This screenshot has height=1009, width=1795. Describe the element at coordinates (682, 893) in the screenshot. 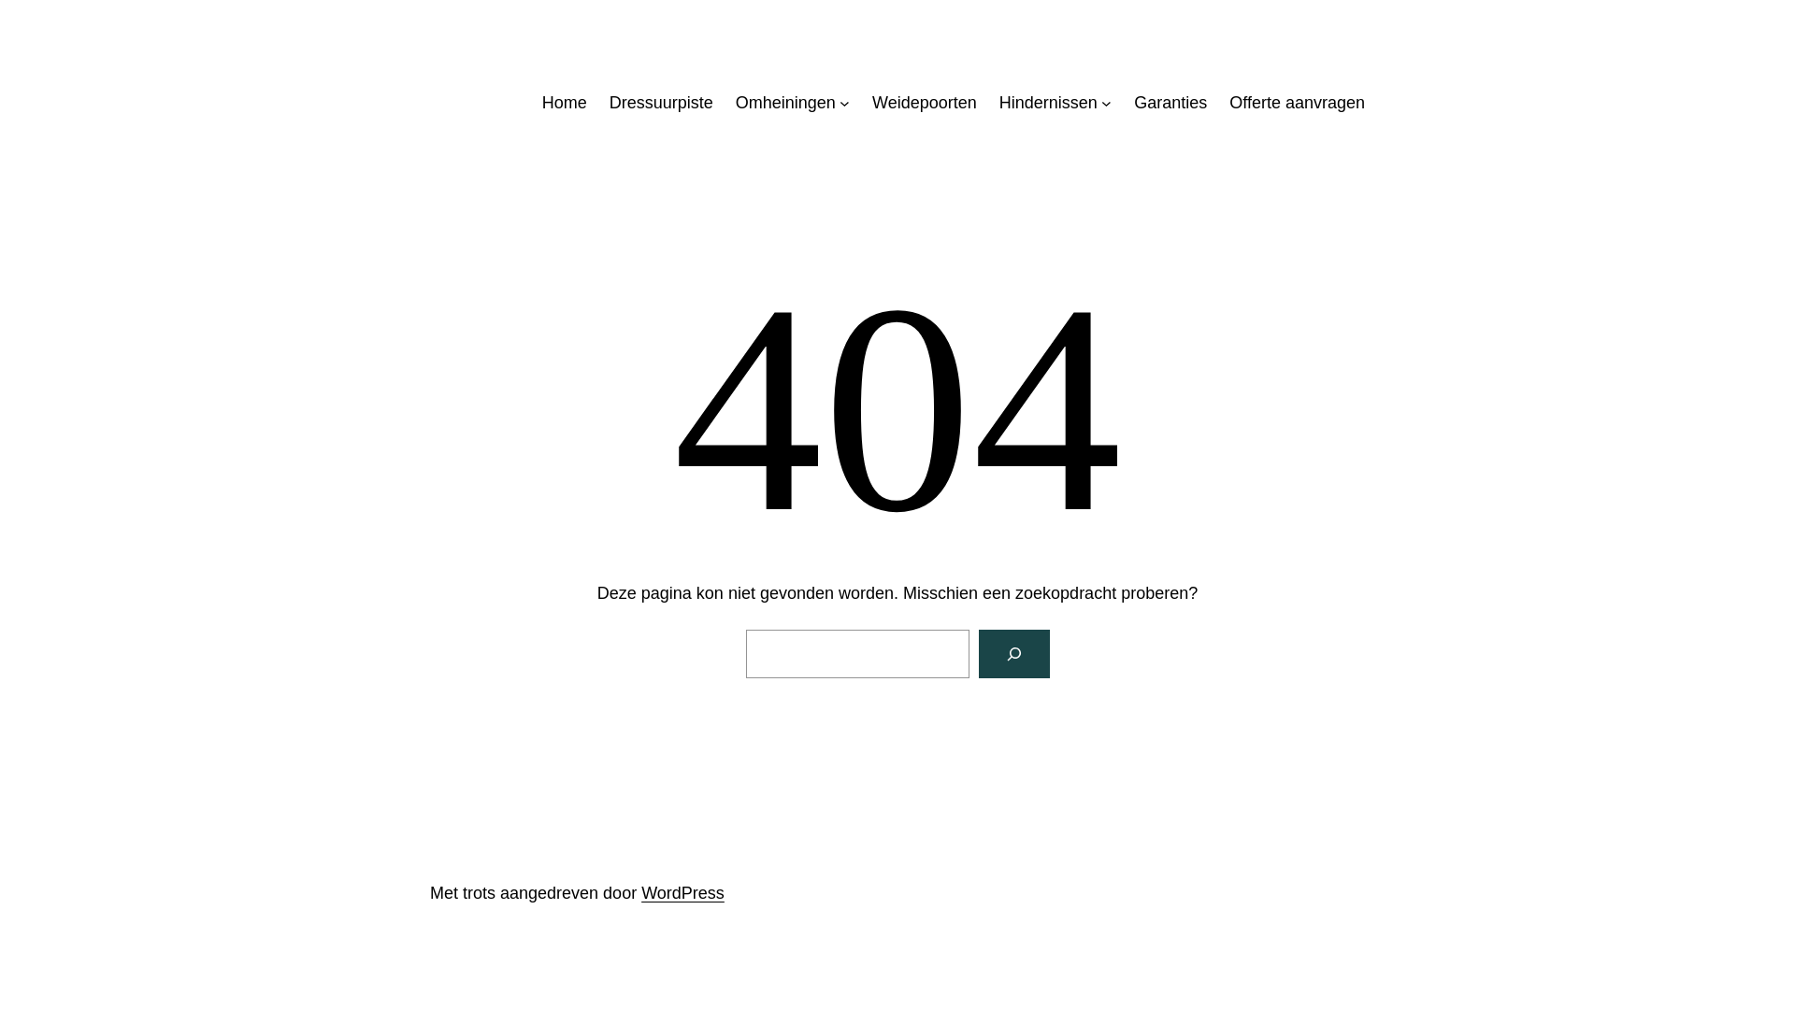

I see `WordPress` at that location.